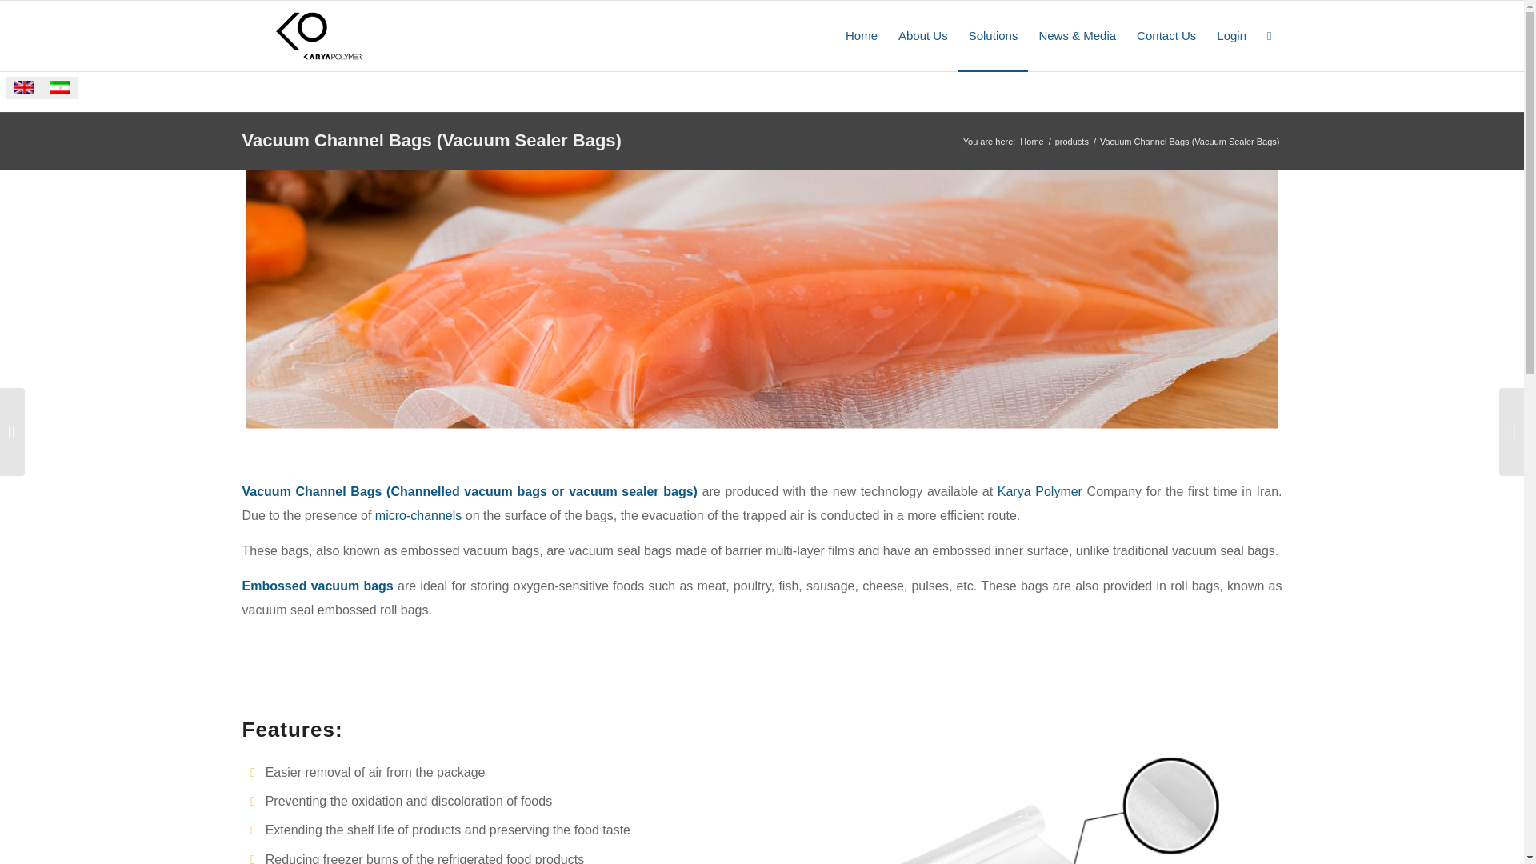  Describe the element at coordinates (418, 515) in the screenshot. I see `micro-channels` at that location.